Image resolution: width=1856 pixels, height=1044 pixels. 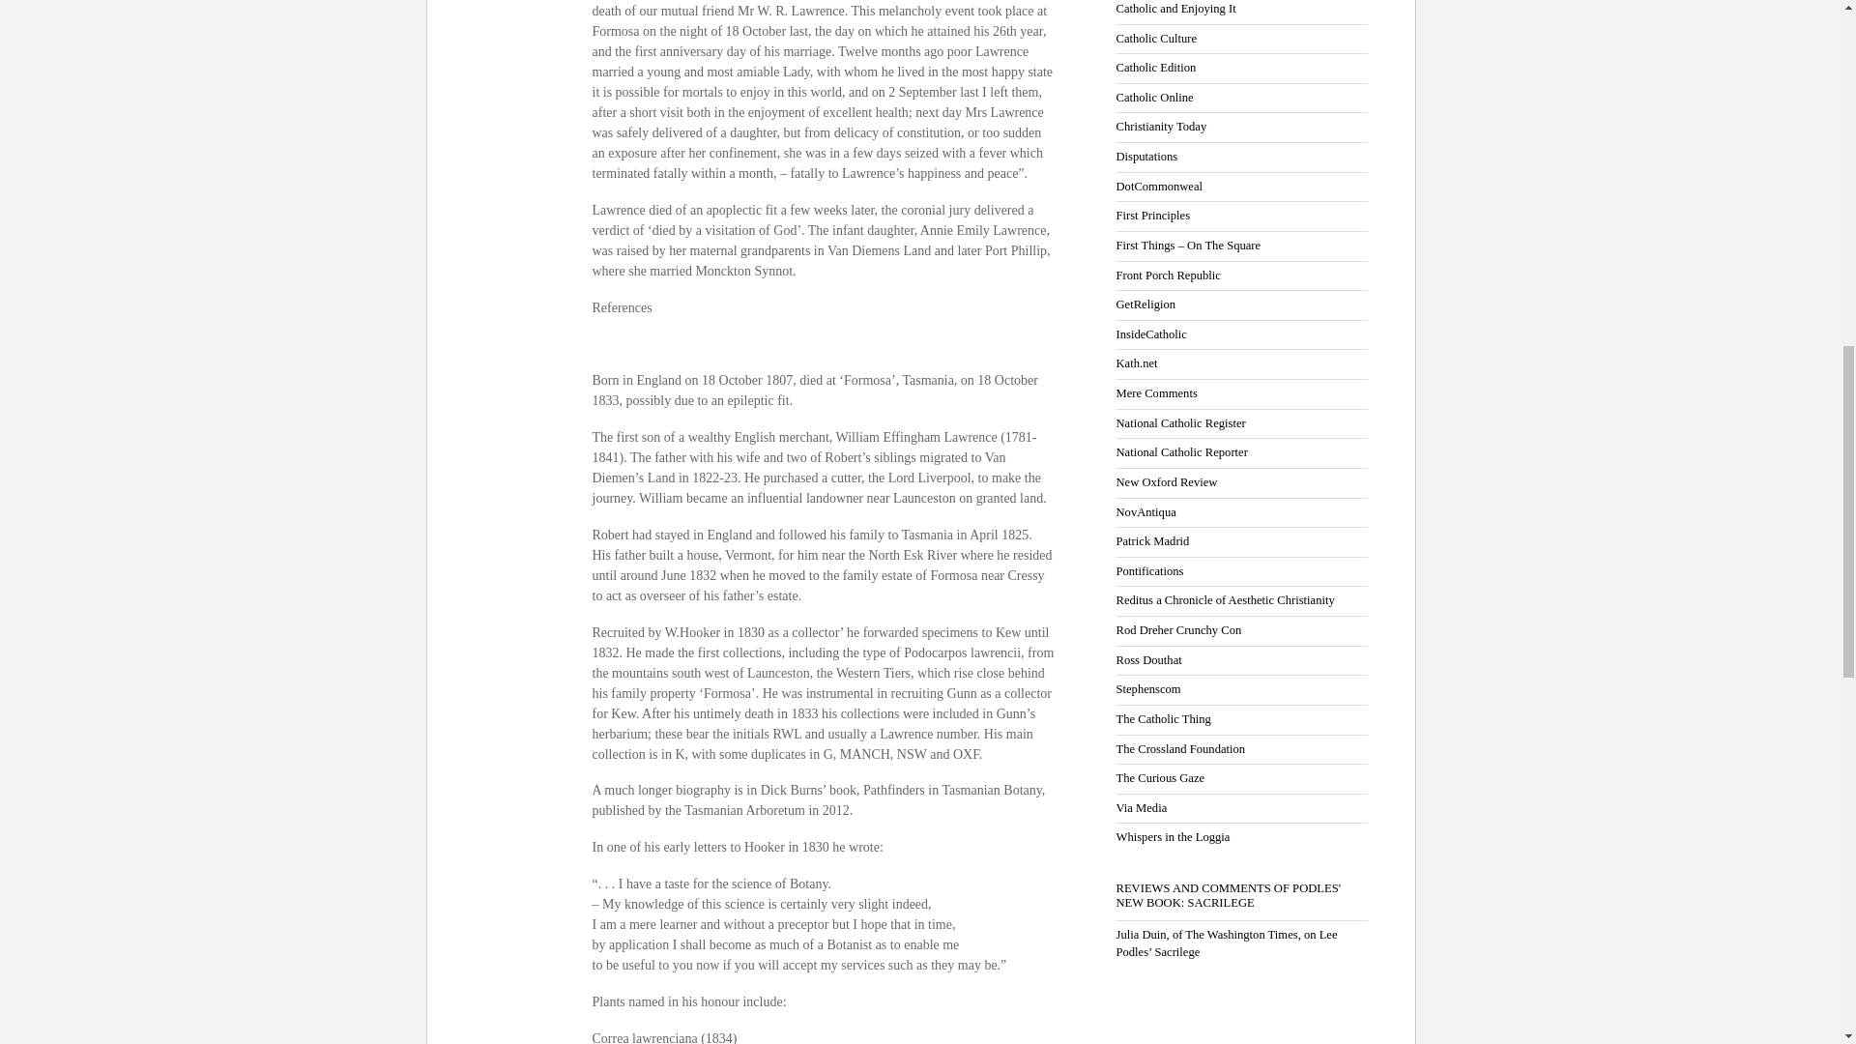 I want to click on DotCommonweal, so click(x=1158, y=186).